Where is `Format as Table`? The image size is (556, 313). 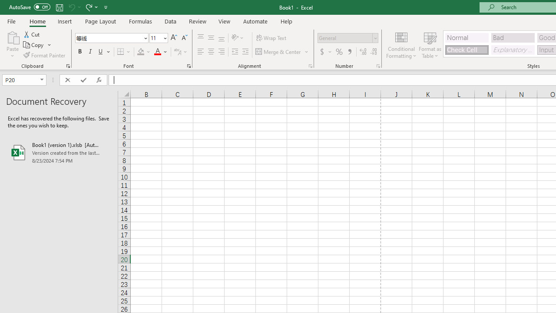 Format as Table is located at coordinates (430, 44).